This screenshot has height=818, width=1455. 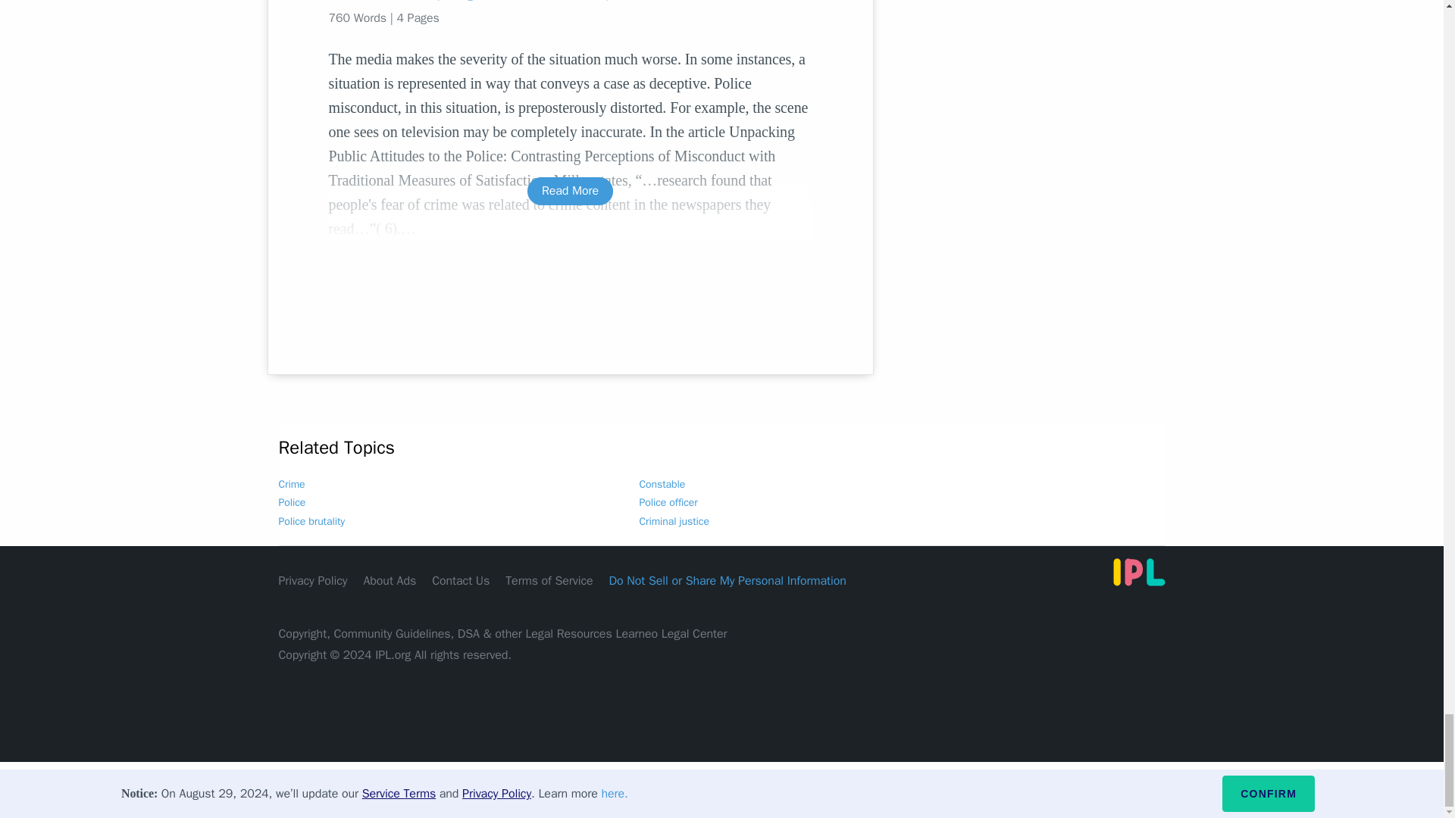 What do you see at coordinates (312, 521) in the screenshot?
I see `Police brutality` at bounding box center [312, 521].